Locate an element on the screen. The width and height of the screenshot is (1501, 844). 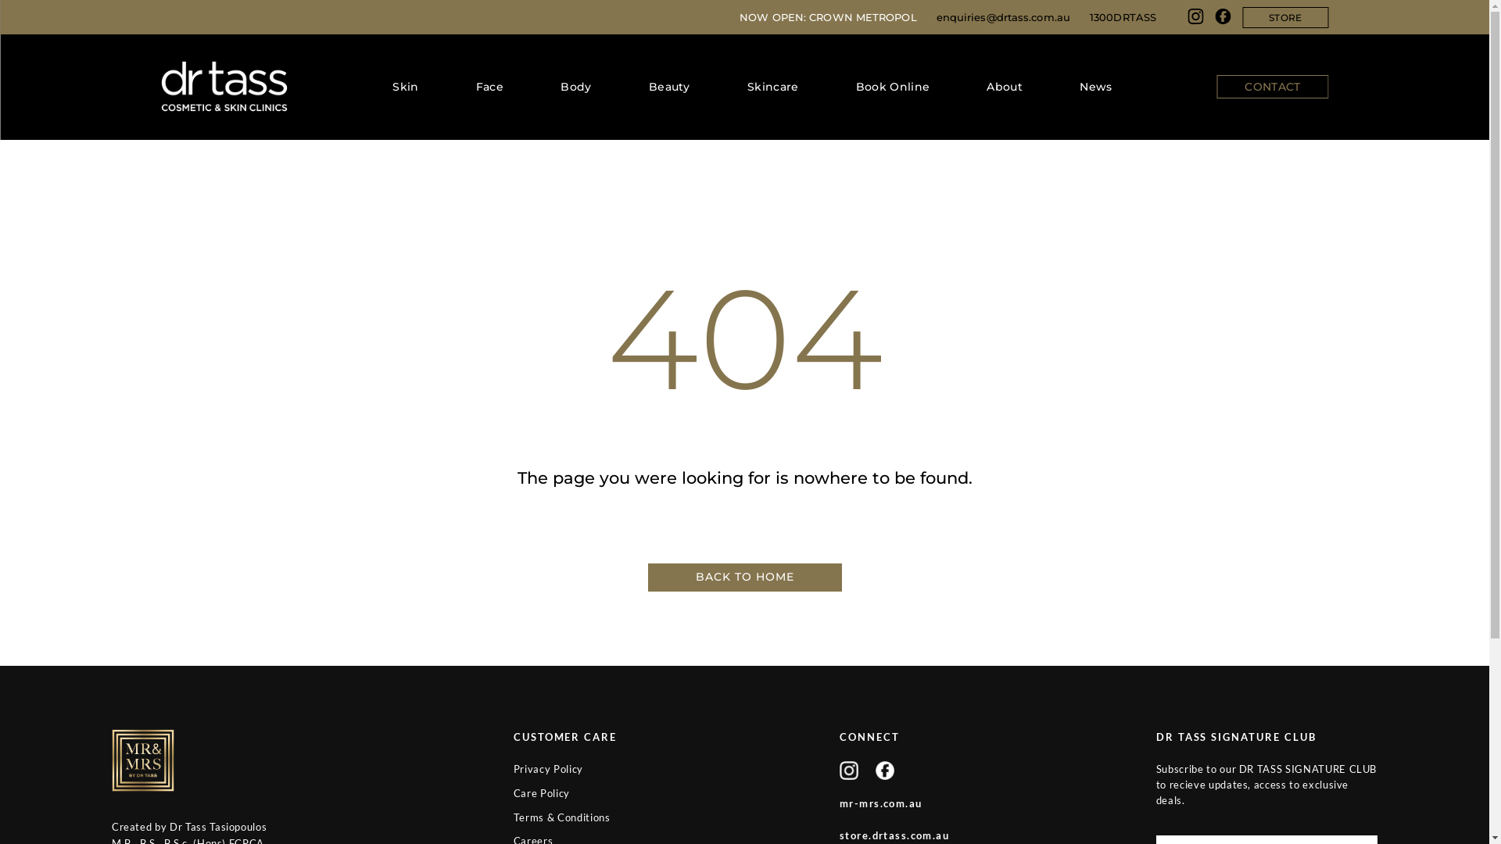
mr-mrs.com.au is located at coordinates (881, 803).